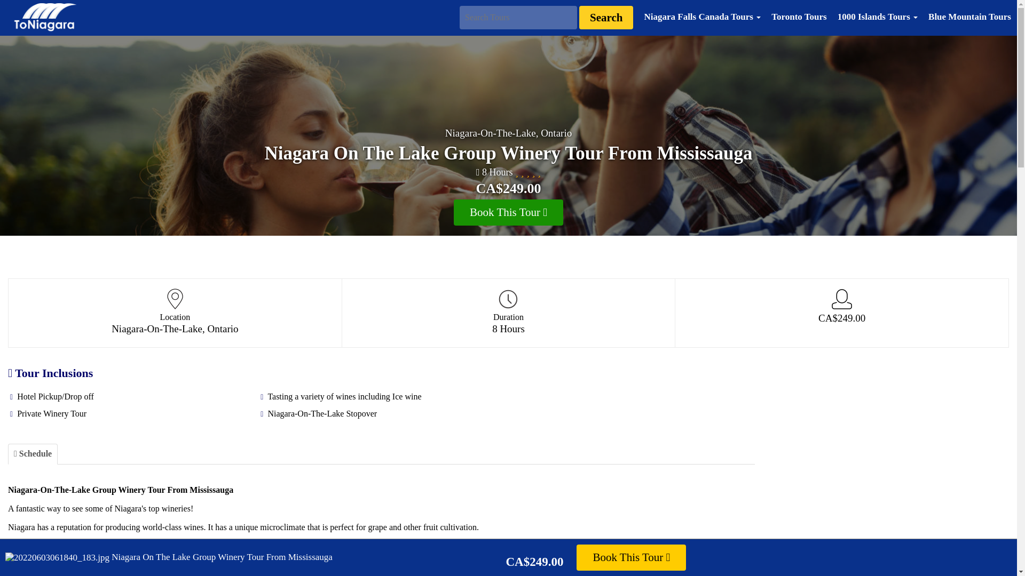 This screenshot has width=1025, height=576. Describe the element at coordinates (606, 17) in the screenshot. I see `Search` at that location.